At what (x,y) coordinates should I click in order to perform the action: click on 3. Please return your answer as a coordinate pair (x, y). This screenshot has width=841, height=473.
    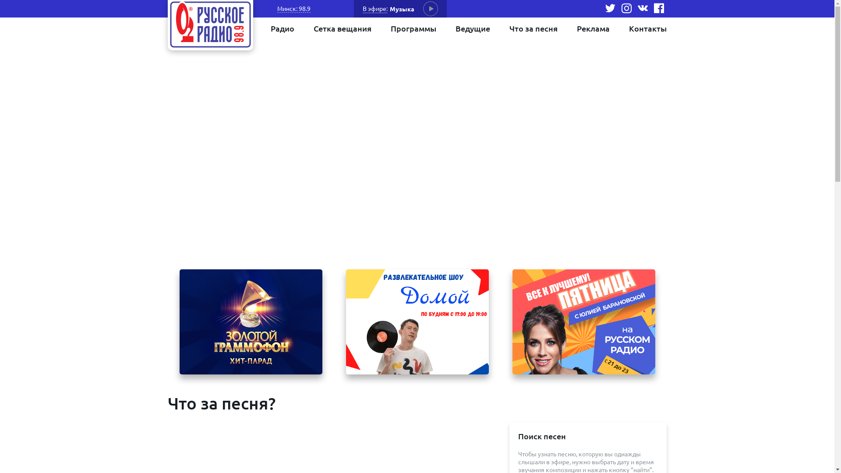
    Looking at the image, I should click on (423, 297).